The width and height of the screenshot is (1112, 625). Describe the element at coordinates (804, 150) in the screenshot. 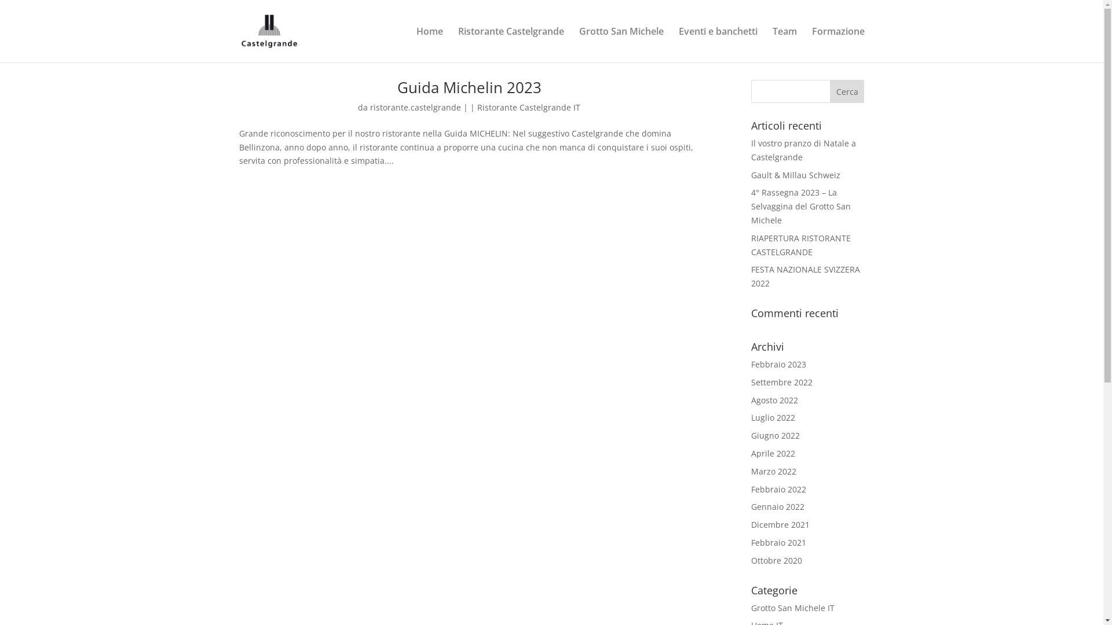

I see `Il vostro pranzo di Natale a Castelgrande` at that location.